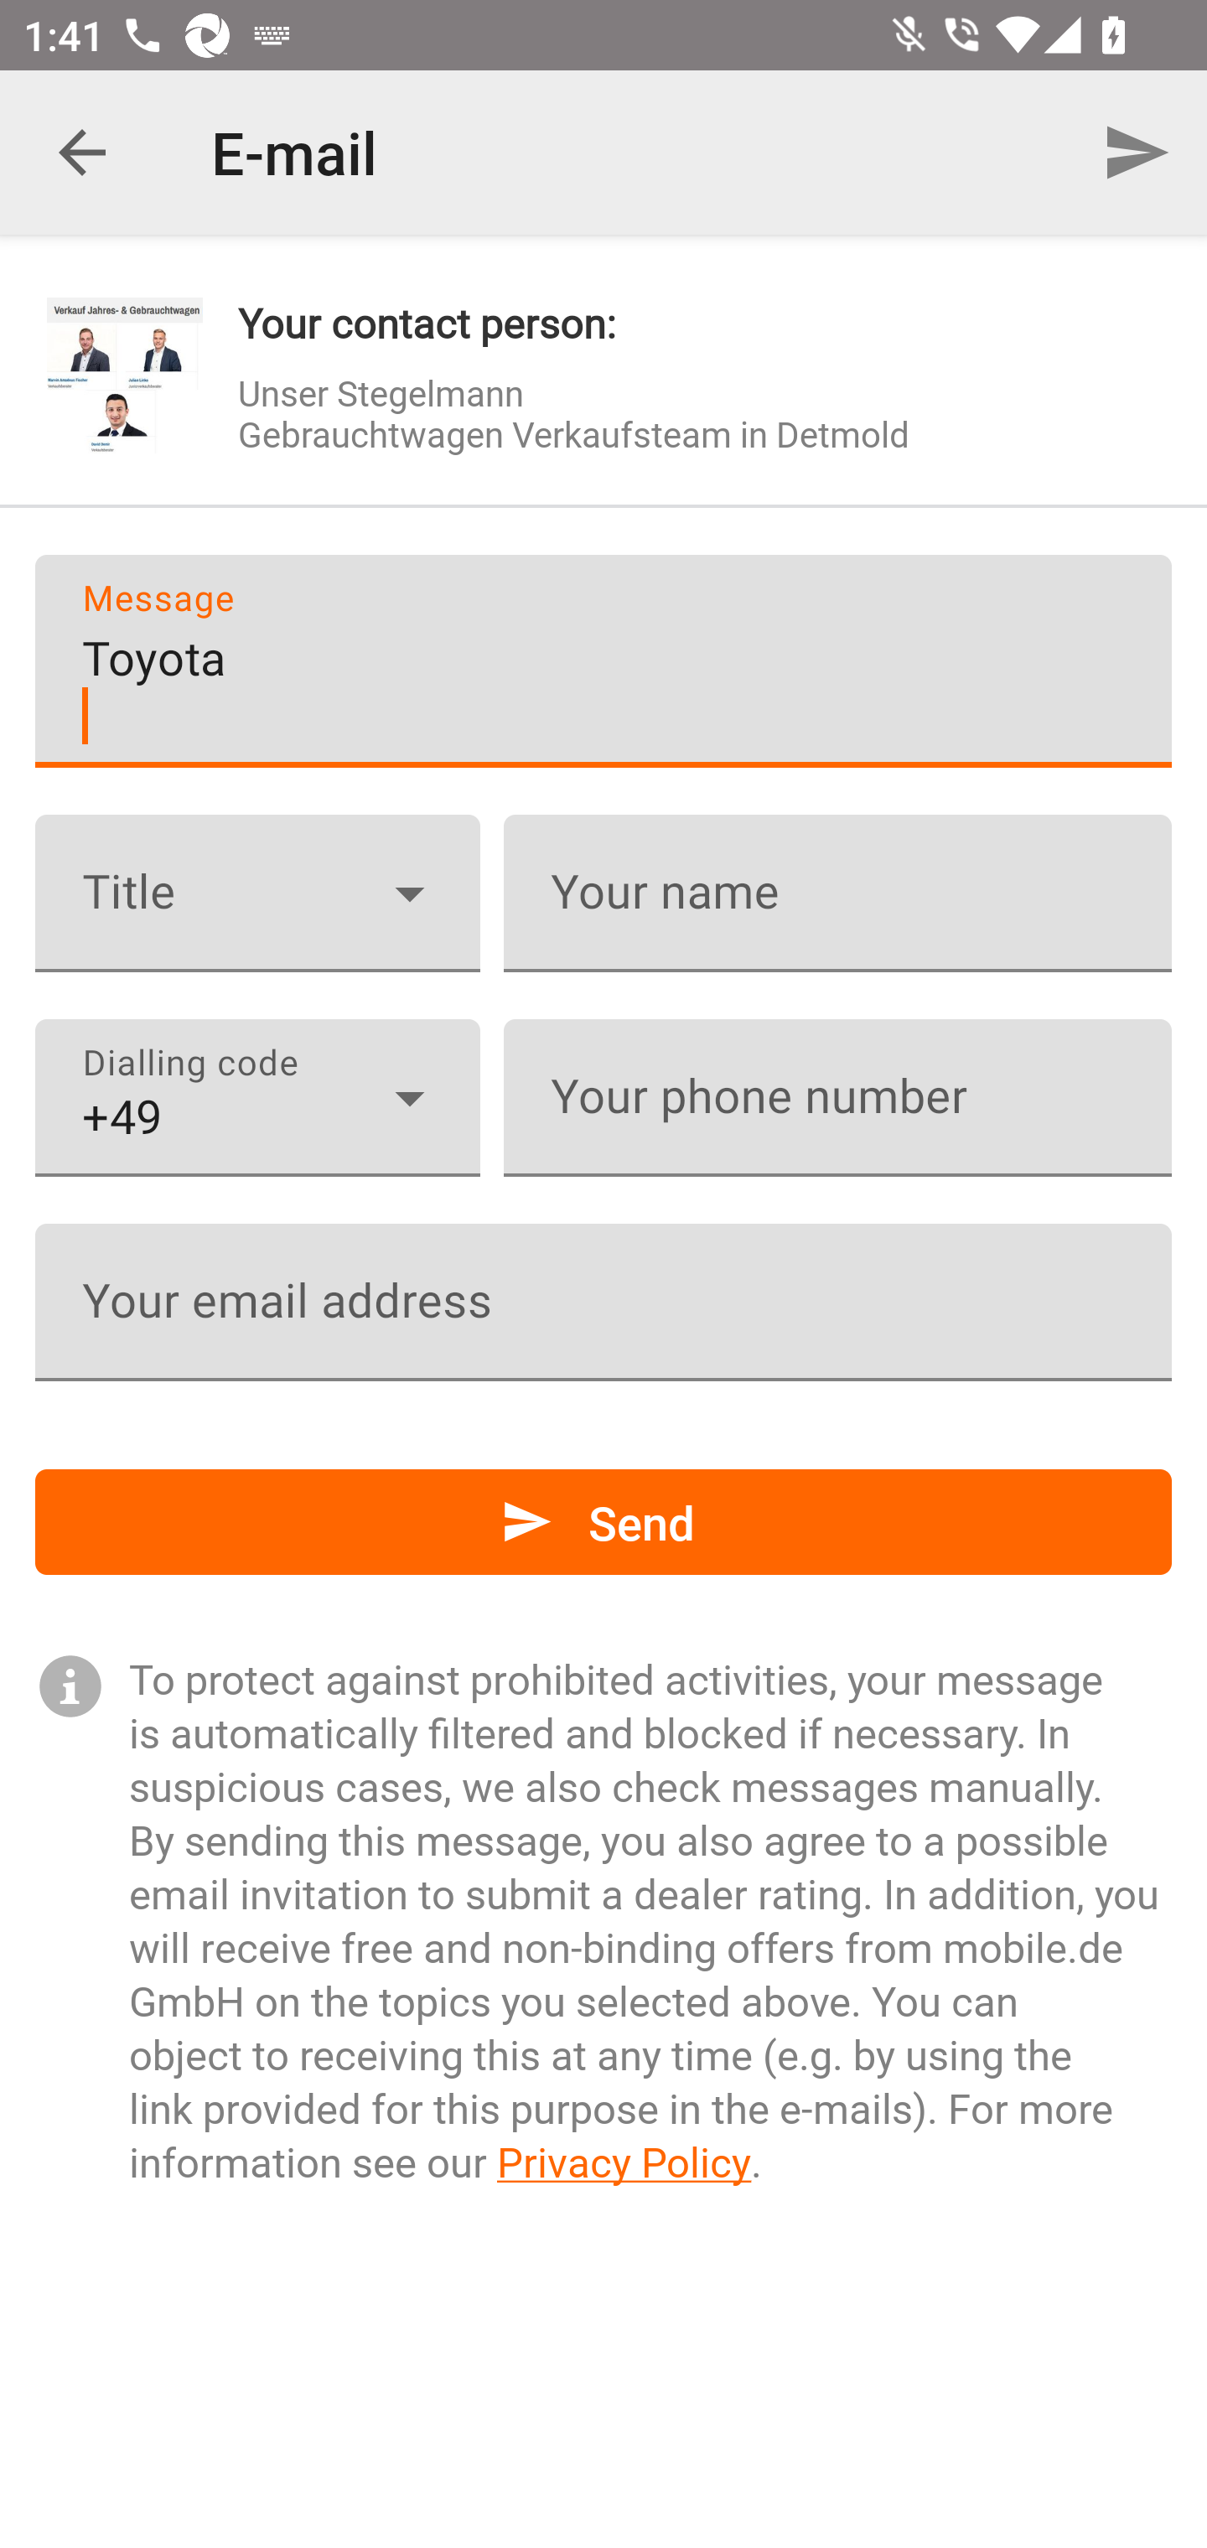 Image resolution: width=1207 pixels, height=2548 pixels. Describe the element at coordinates (257, 1098) in the screenshot. I see `+49` at that location.